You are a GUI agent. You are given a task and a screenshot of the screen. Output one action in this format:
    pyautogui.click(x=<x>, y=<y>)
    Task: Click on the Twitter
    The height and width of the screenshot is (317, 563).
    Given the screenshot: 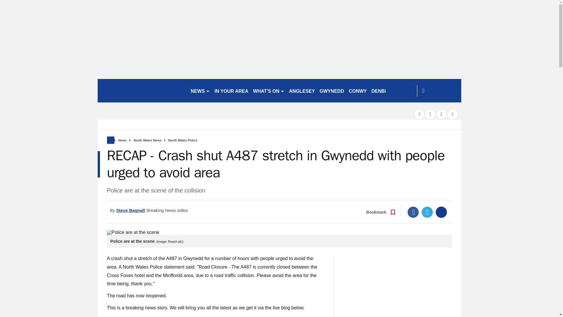 What is the action you would take?
    pyautogui.click(x=427, y=212)
    